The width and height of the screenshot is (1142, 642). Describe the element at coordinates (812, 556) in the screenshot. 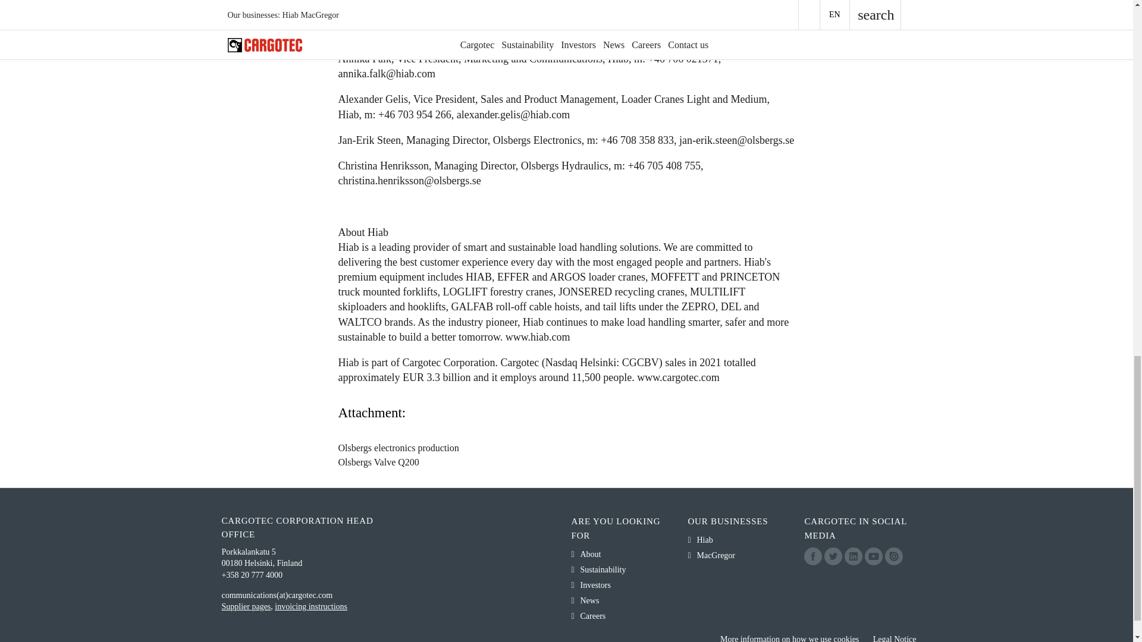

I see `facebook` at that location.